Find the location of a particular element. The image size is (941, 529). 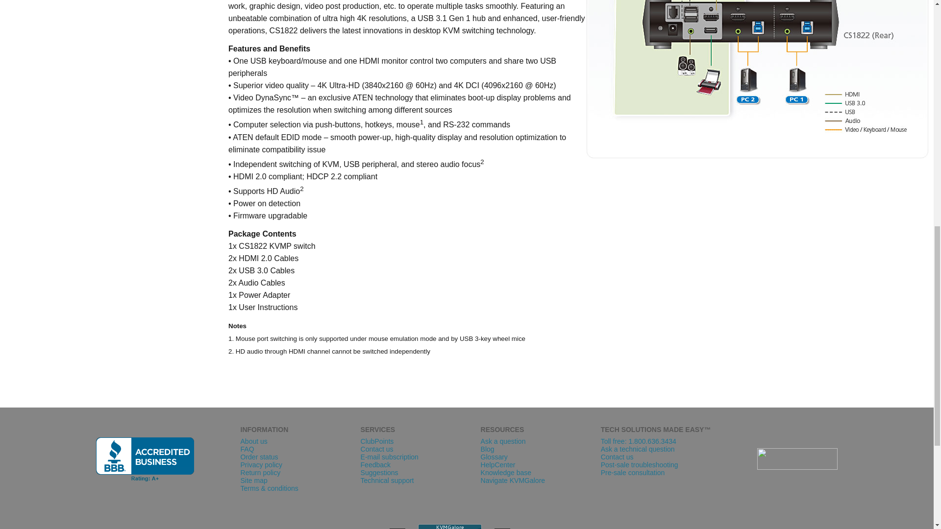

CS1822 is located at coordinates (757, 79).